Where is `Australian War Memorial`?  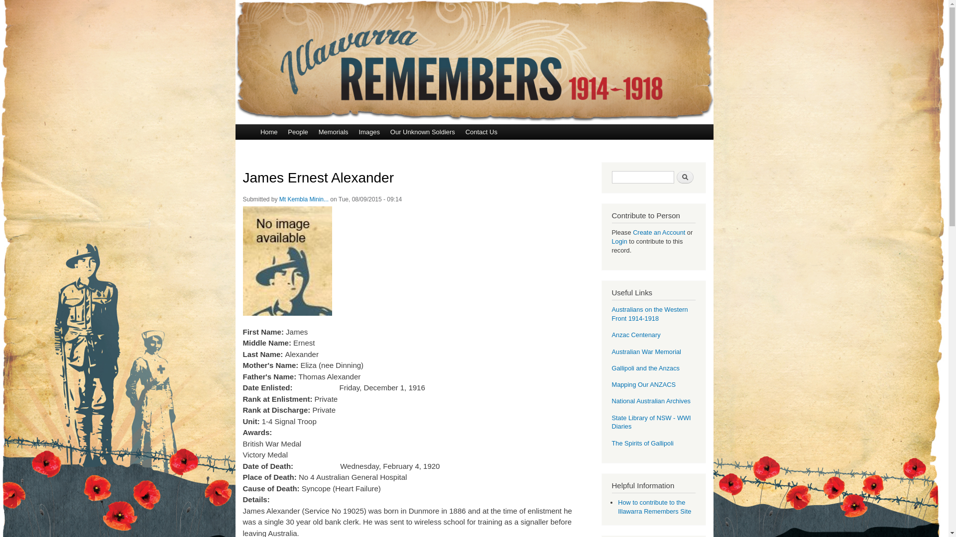 Australian War Memorial is located at coordinates (646, 352).